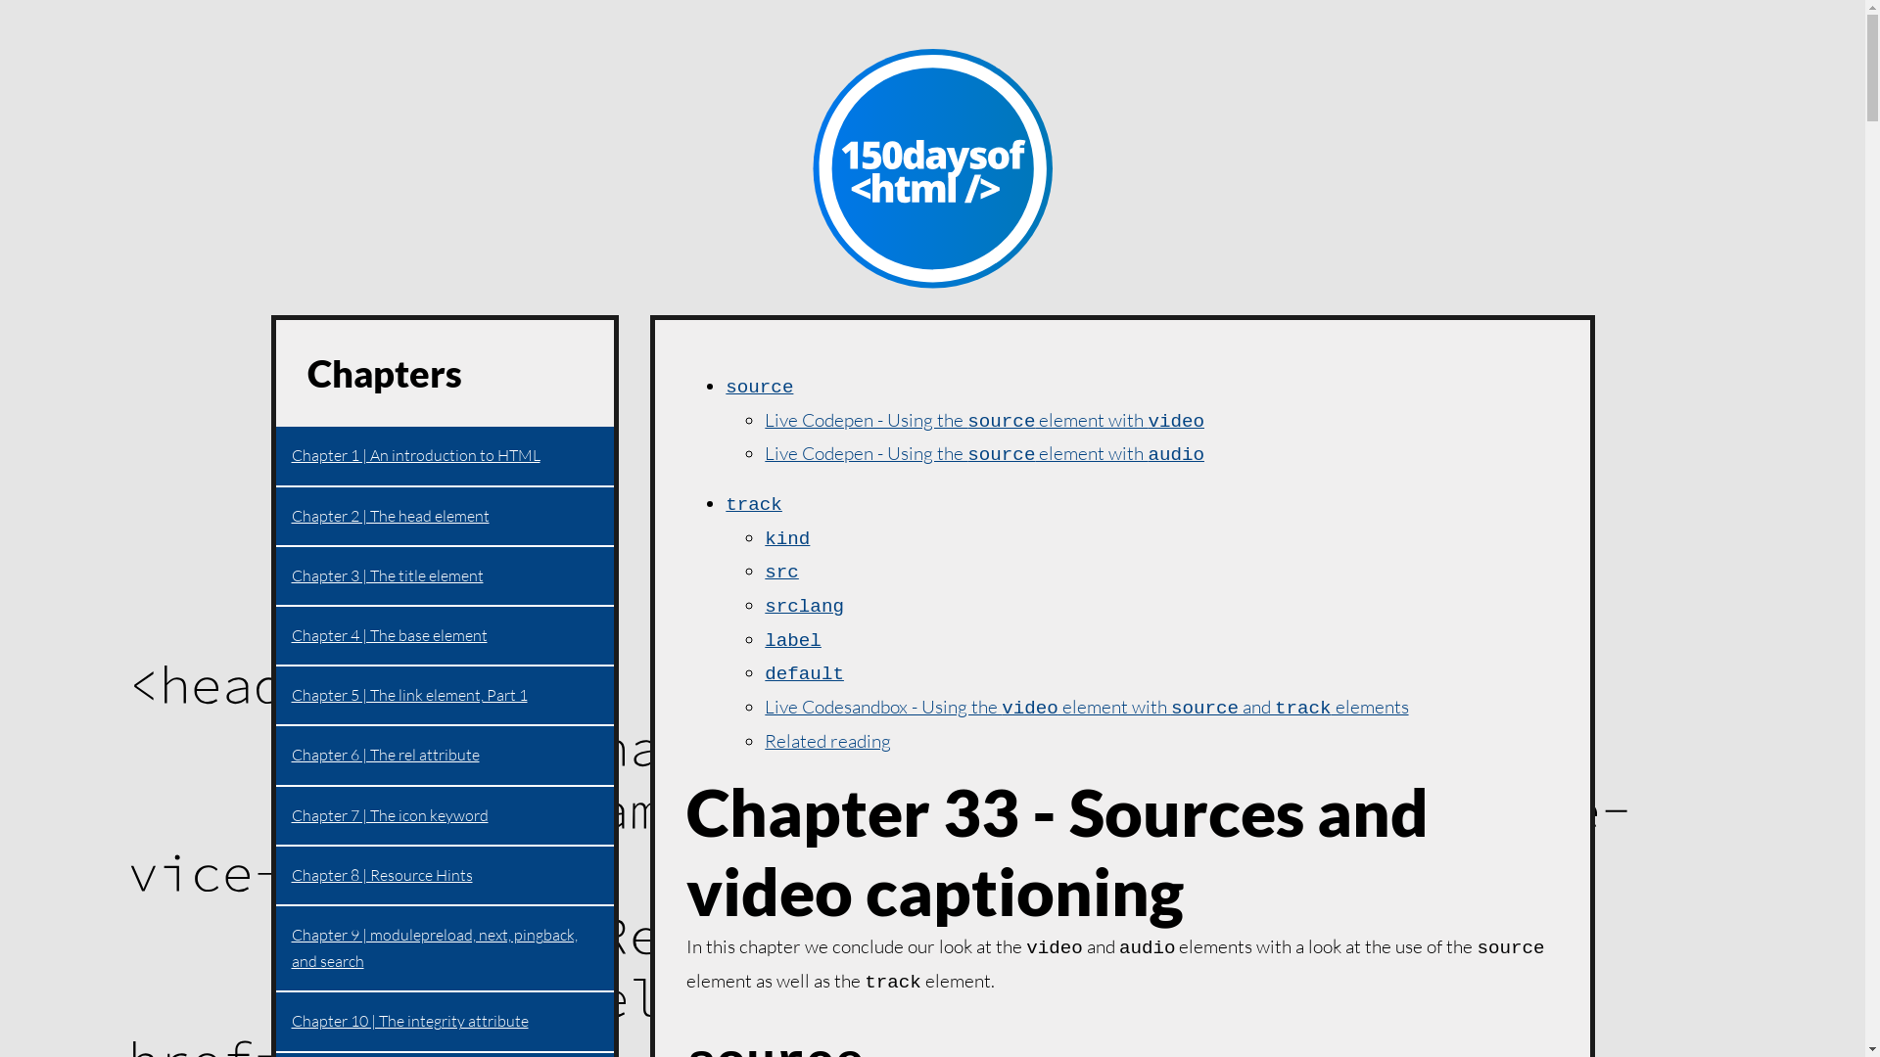  What do you see at coordinates (754, 503) in the screenshot?
I see `track` at bounding box center [754, 503].